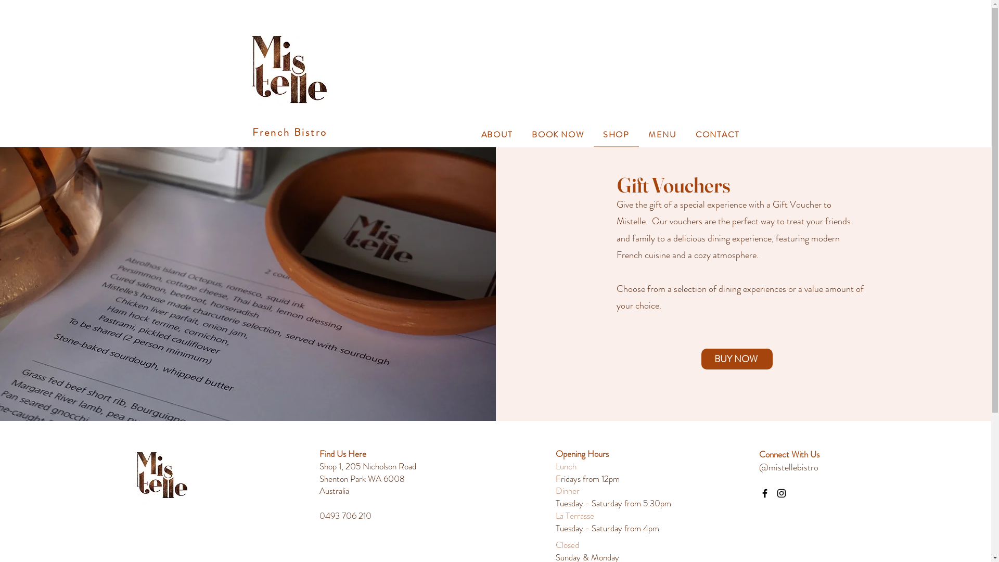  I want to click on SHOP, so click(616, 135).